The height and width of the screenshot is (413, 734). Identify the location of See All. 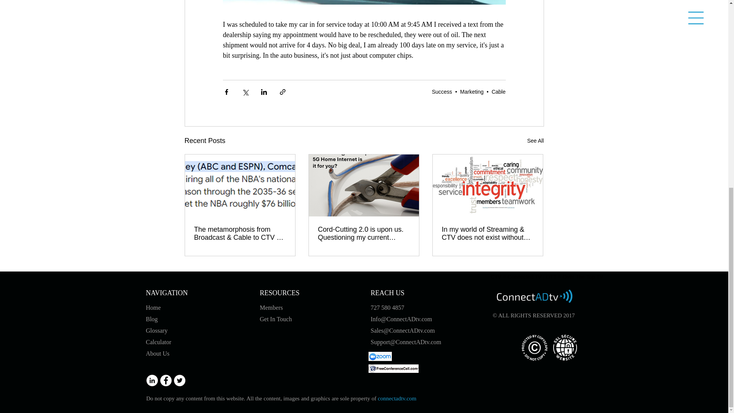
(535, 141).